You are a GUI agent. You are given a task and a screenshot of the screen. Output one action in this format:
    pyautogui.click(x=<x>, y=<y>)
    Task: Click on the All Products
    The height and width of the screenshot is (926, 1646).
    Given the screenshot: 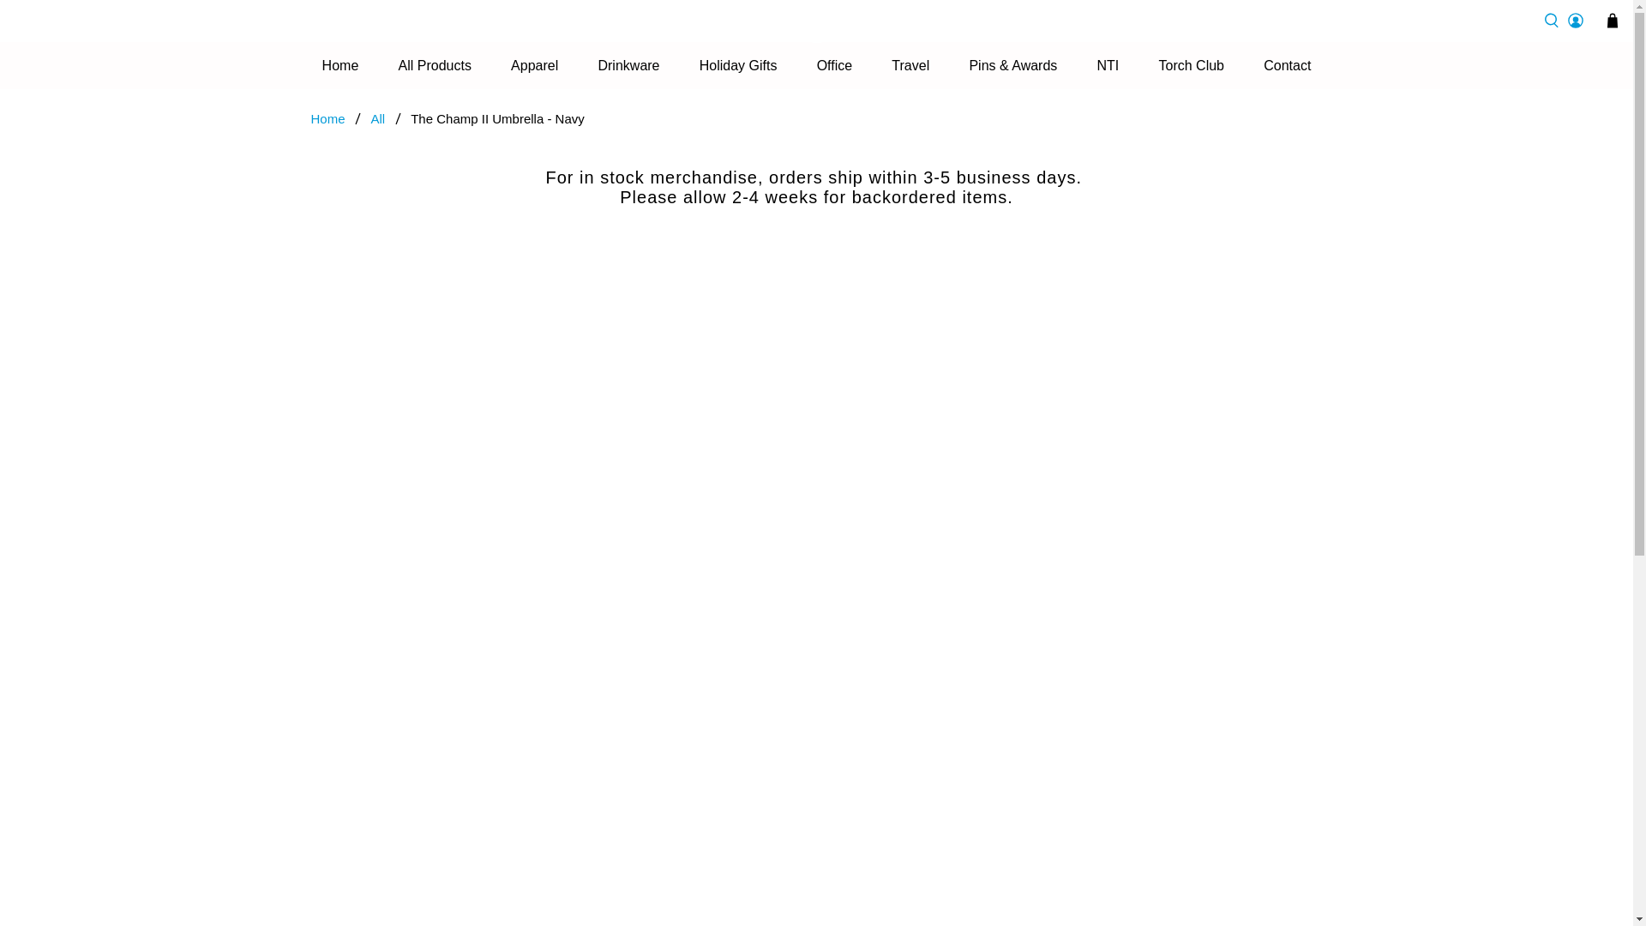 What is the action you would take?
    pyautogui.click(x=434, y=65)
    